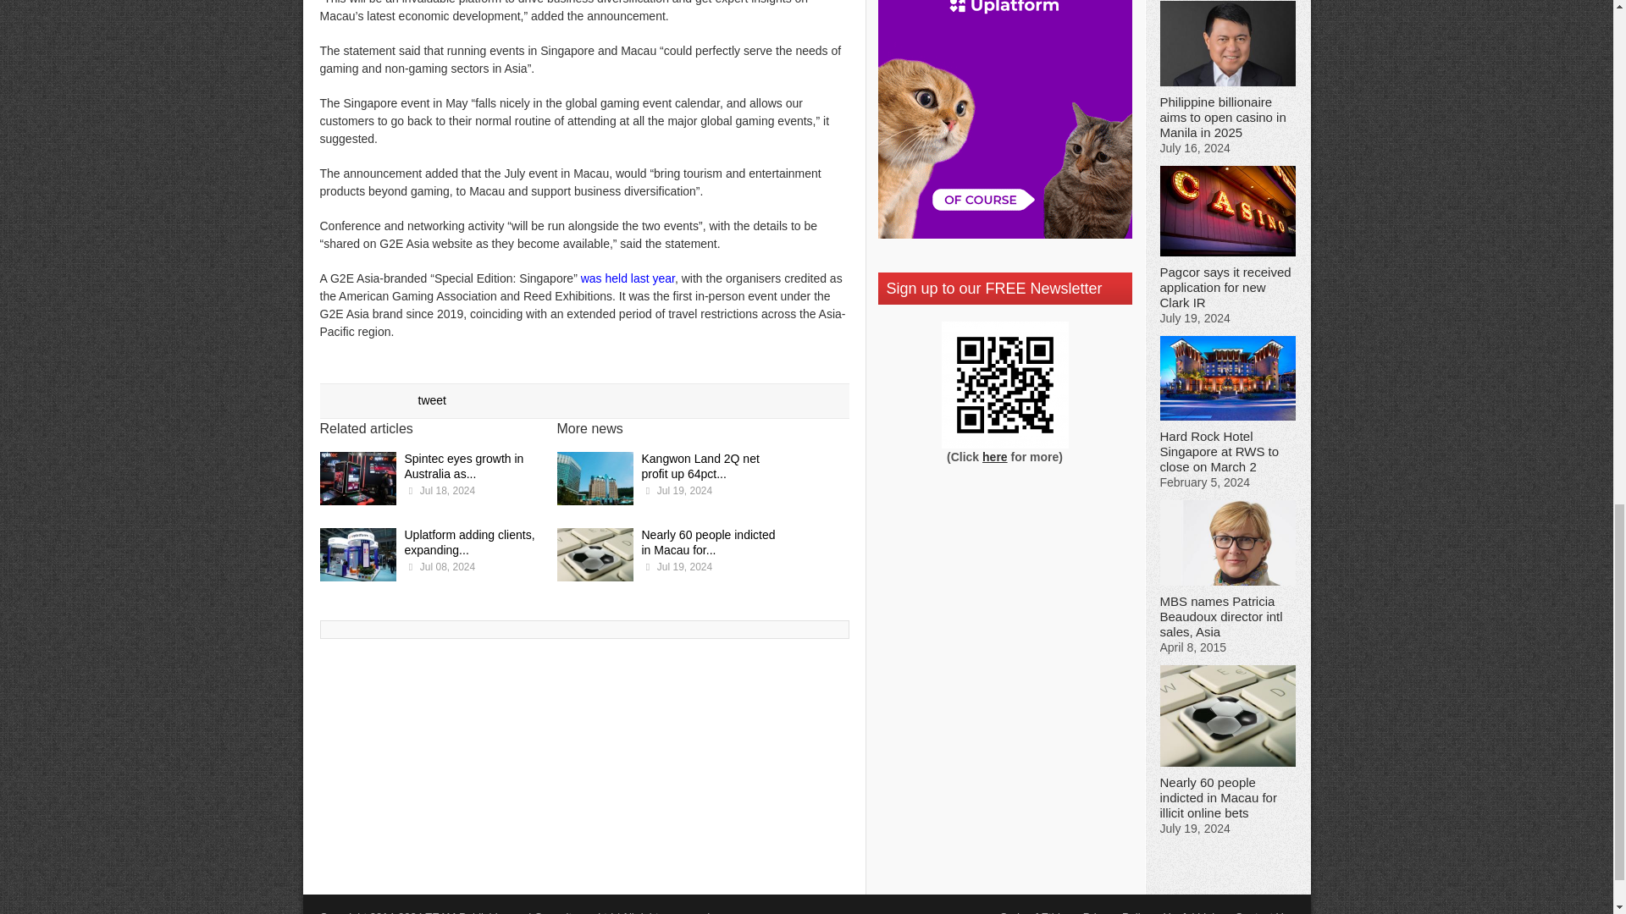 This screenshot has width=1626, height=914. What do you see at coordinates (432, 399) in the screenshot?
I see `tweet` at bounding box center [432, 399].